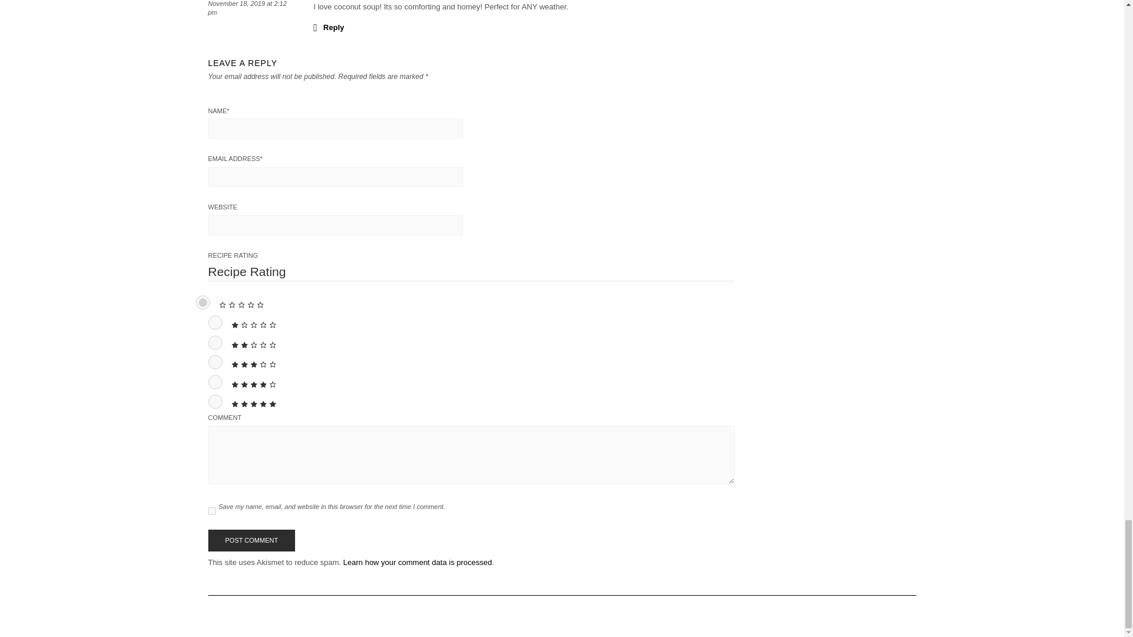  What do you see at coordinates (215, 342) in the screenshot?
I see `2` at bounding box center [215, 342].